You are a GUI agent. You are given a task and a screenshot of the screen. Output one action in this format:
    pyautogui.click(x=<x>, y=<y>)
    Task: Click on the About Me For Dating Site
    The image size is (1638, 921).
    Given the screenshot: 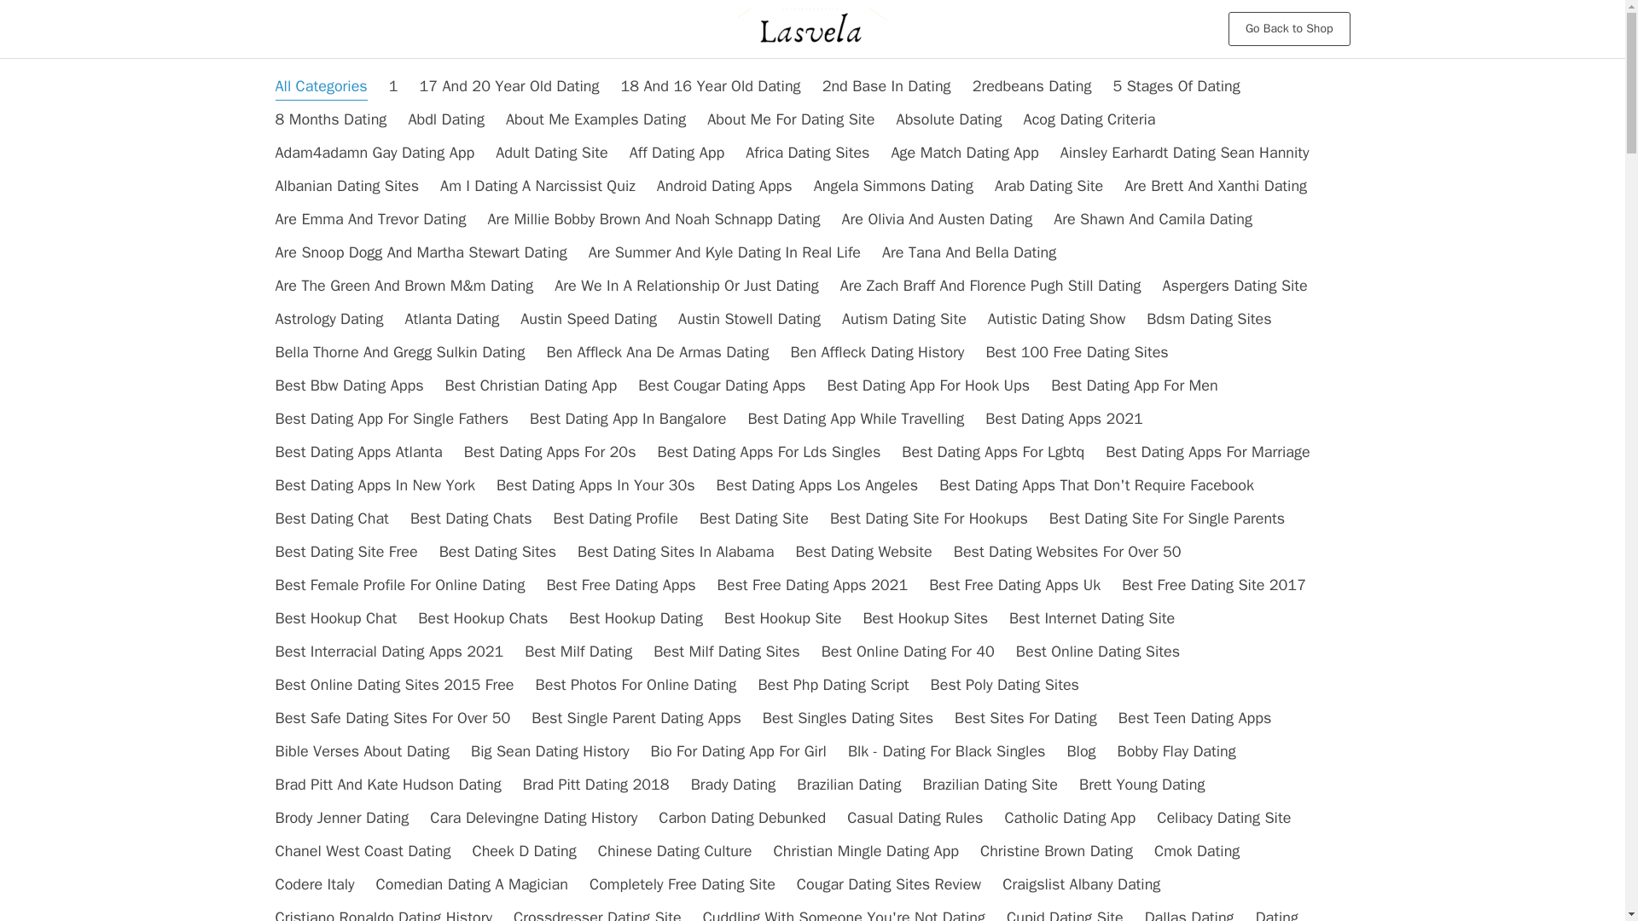 What is the action you would take?
    pyautogui.click(x=791, y=119)
    